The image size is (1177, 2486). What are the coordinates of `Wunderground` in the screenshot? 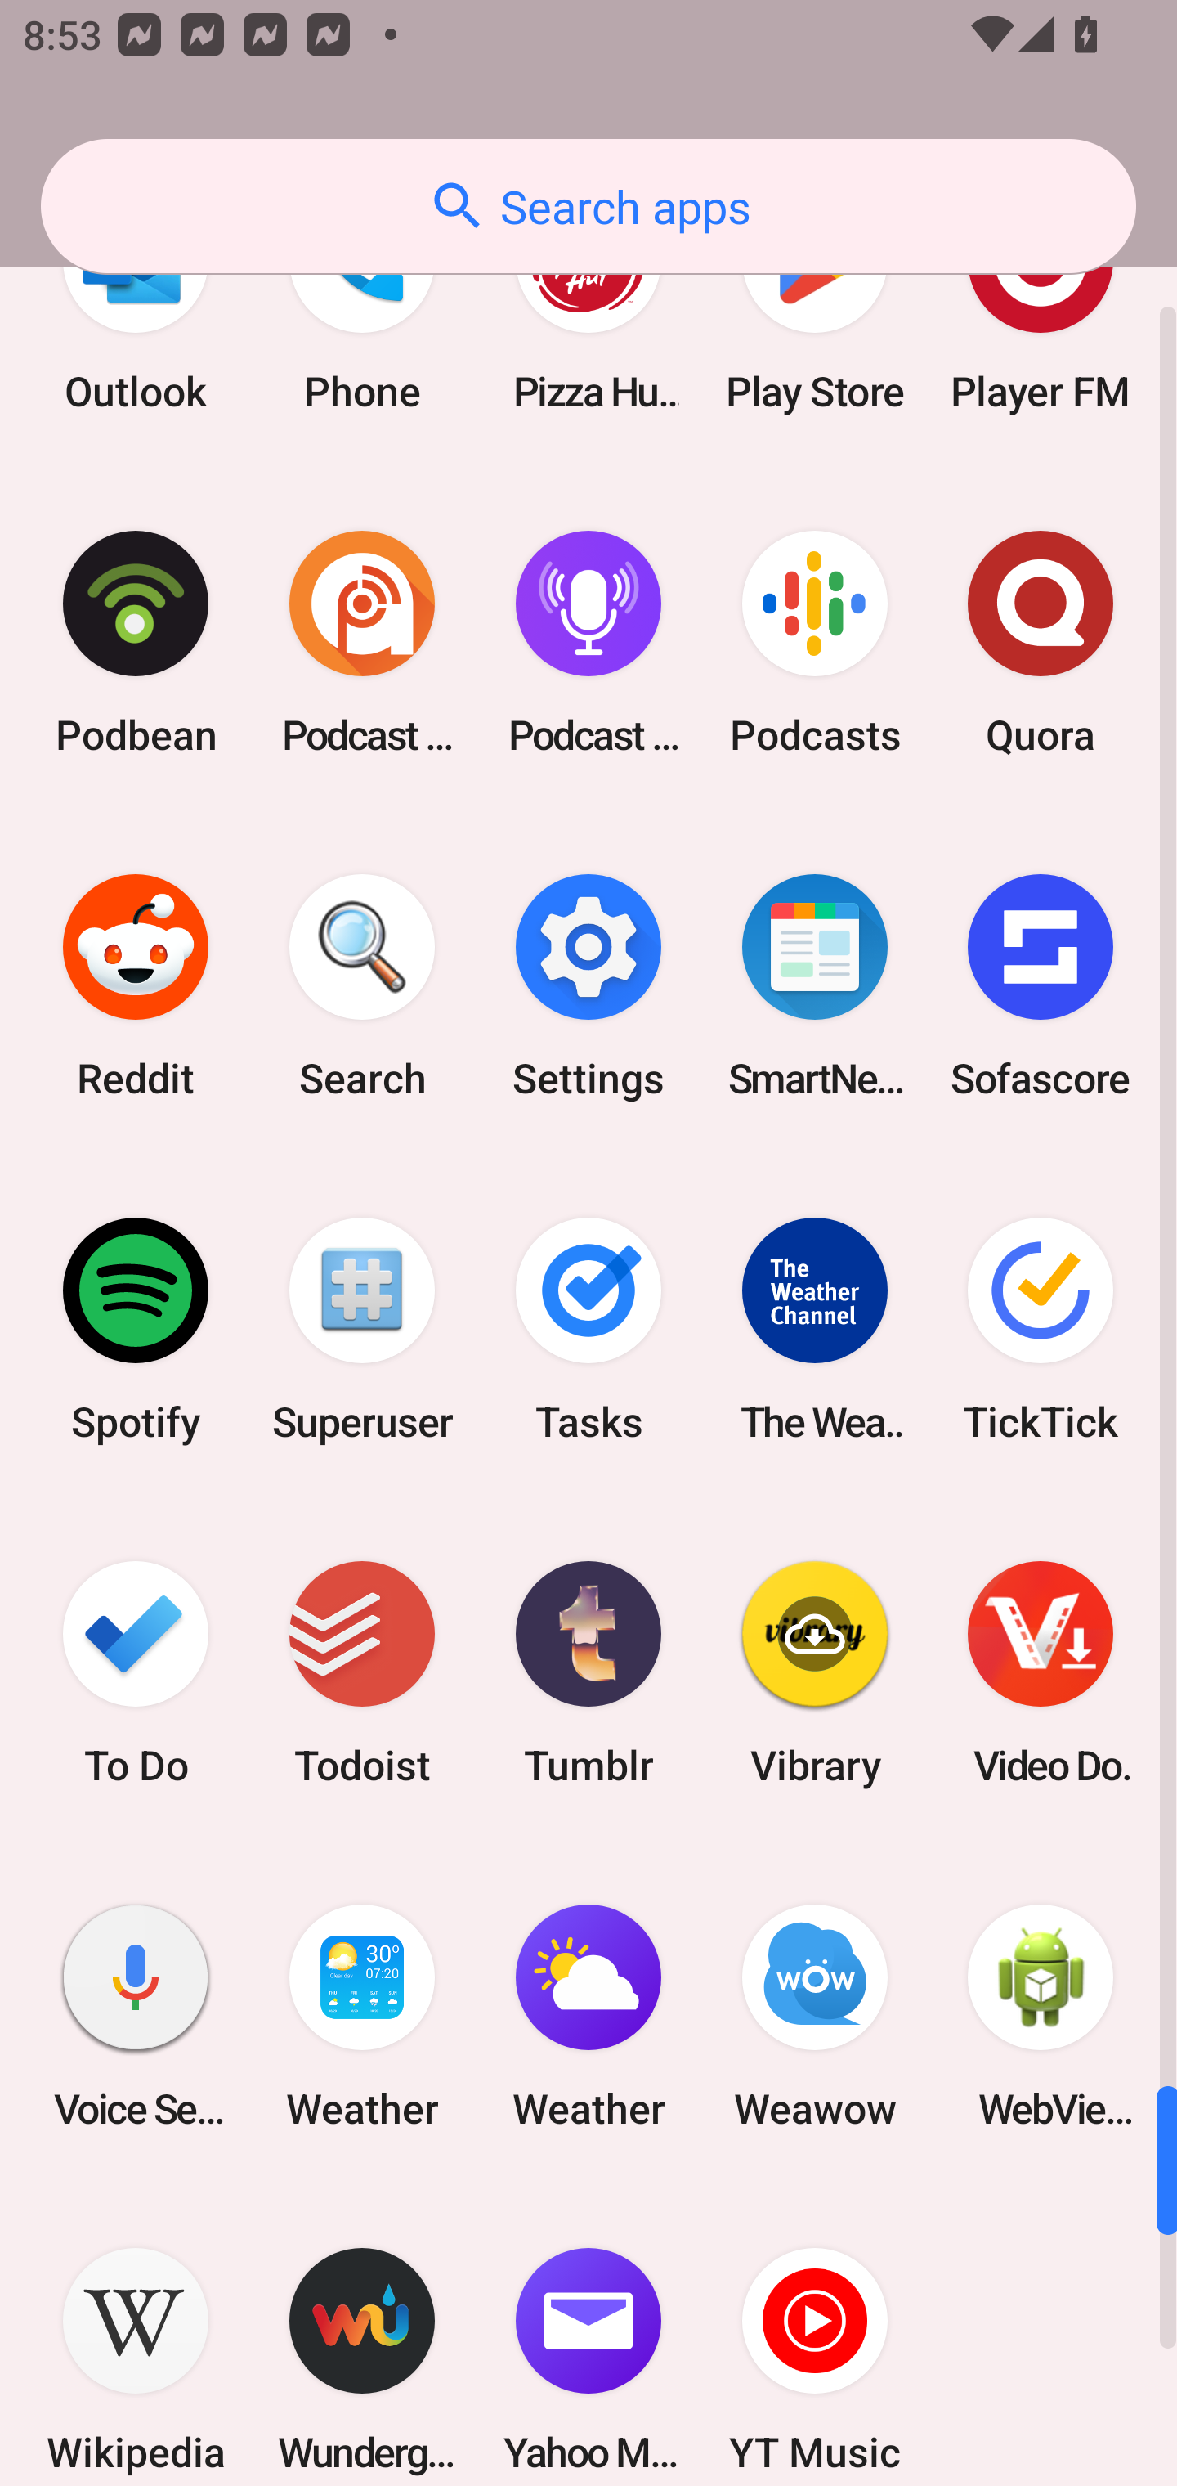 It's located at (362, 2337).